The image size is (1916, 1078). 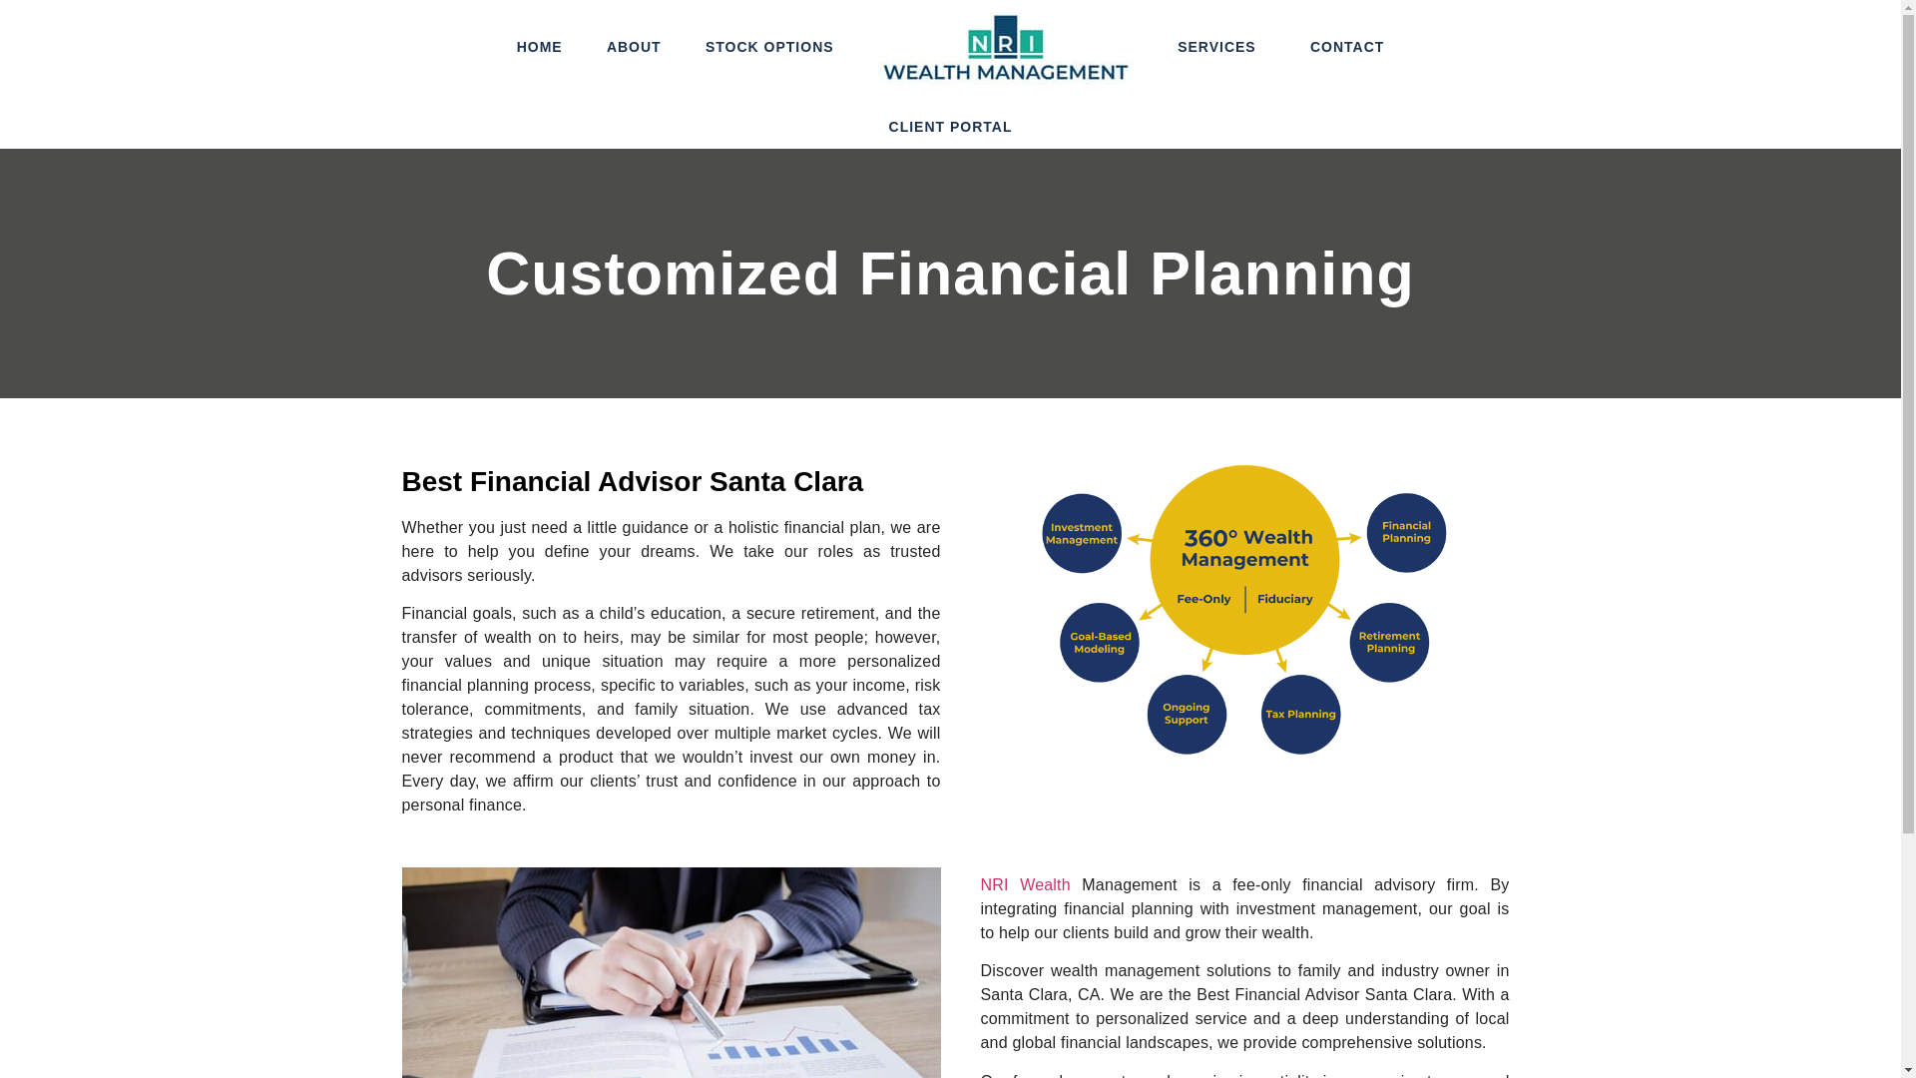 I want to click on NRI Wealth, so click(x=1024, y=884).